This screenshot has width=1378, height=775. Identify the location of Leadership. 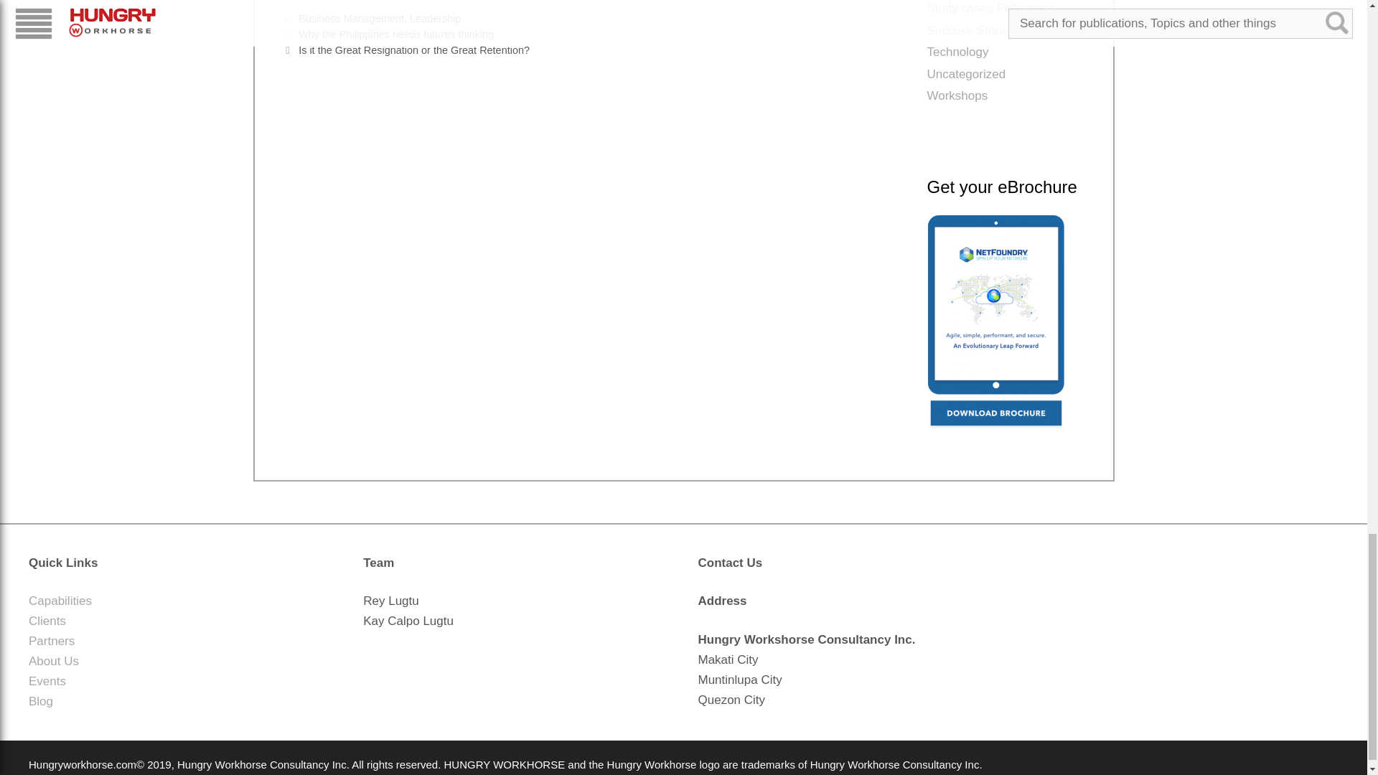
(435, 19).